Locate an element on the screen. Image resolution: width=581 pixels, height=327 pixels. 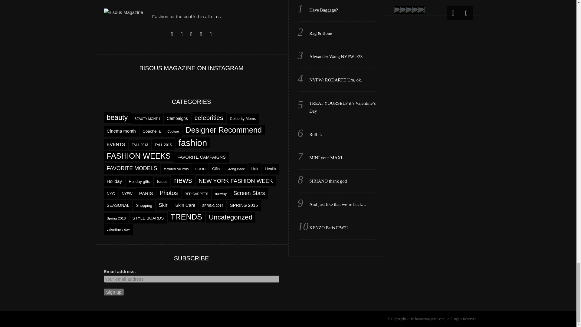
13 topics is located at coordinates (147, 119).